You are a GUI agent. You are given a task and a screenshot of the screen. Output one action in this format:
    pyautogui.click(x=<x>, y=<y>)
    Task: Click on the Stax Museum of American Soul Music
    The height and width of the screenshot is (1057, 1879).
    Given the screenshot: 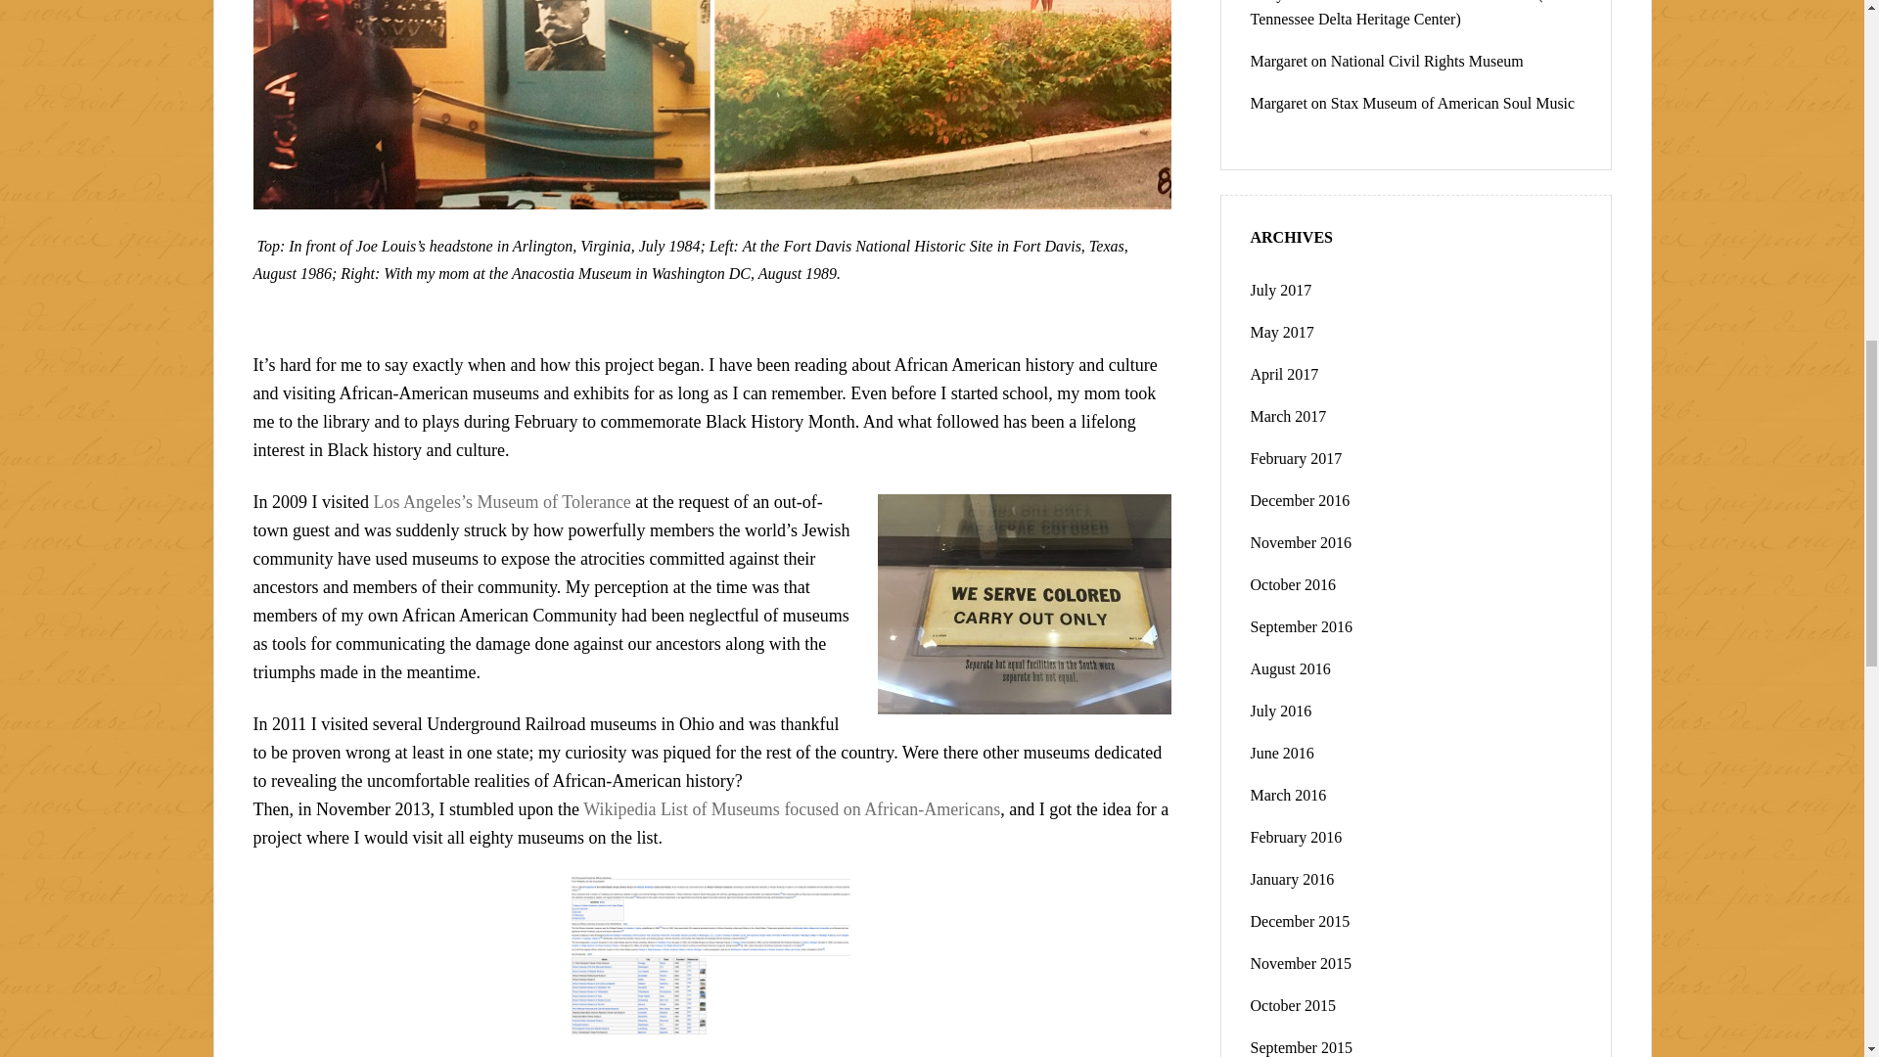 What is the action you would take?
    pyautogui.click(x=1452, y=104)
    